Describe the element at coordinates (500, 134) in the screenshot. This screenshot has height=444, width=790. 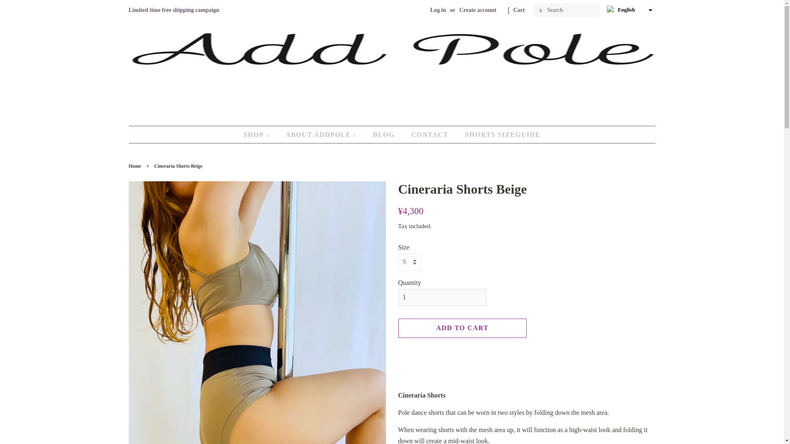
I see `SHORTS SIZEGUIDE` at that location.